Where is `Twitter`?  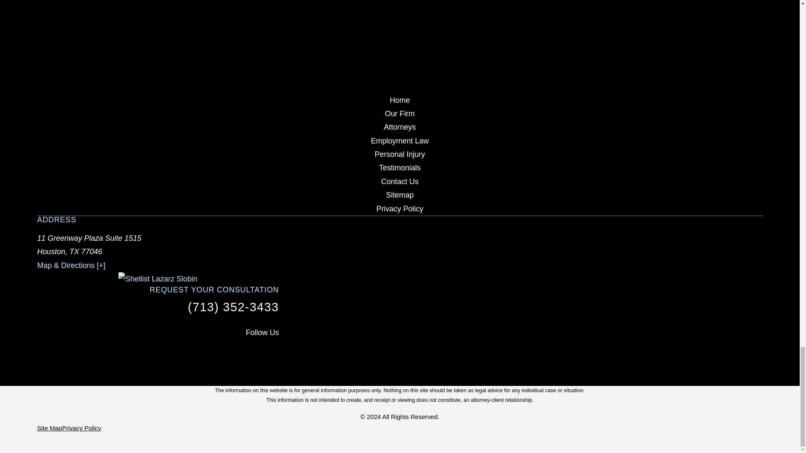
Twitter is located at coordinates (246, 351).